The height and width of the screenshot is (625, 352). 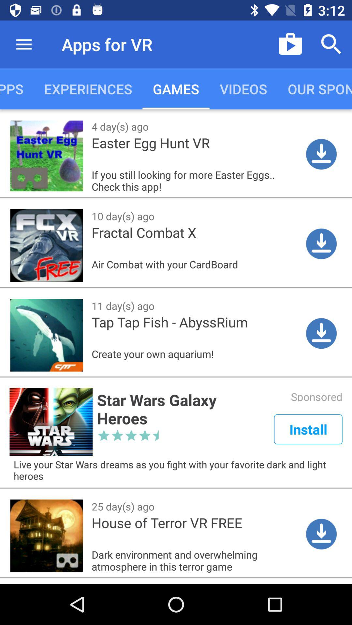 What do you see at coordinates (308, 429) in the screenshot?
I see `launch the app next to the star wars galaxy item` at bounding box center [308, 429].